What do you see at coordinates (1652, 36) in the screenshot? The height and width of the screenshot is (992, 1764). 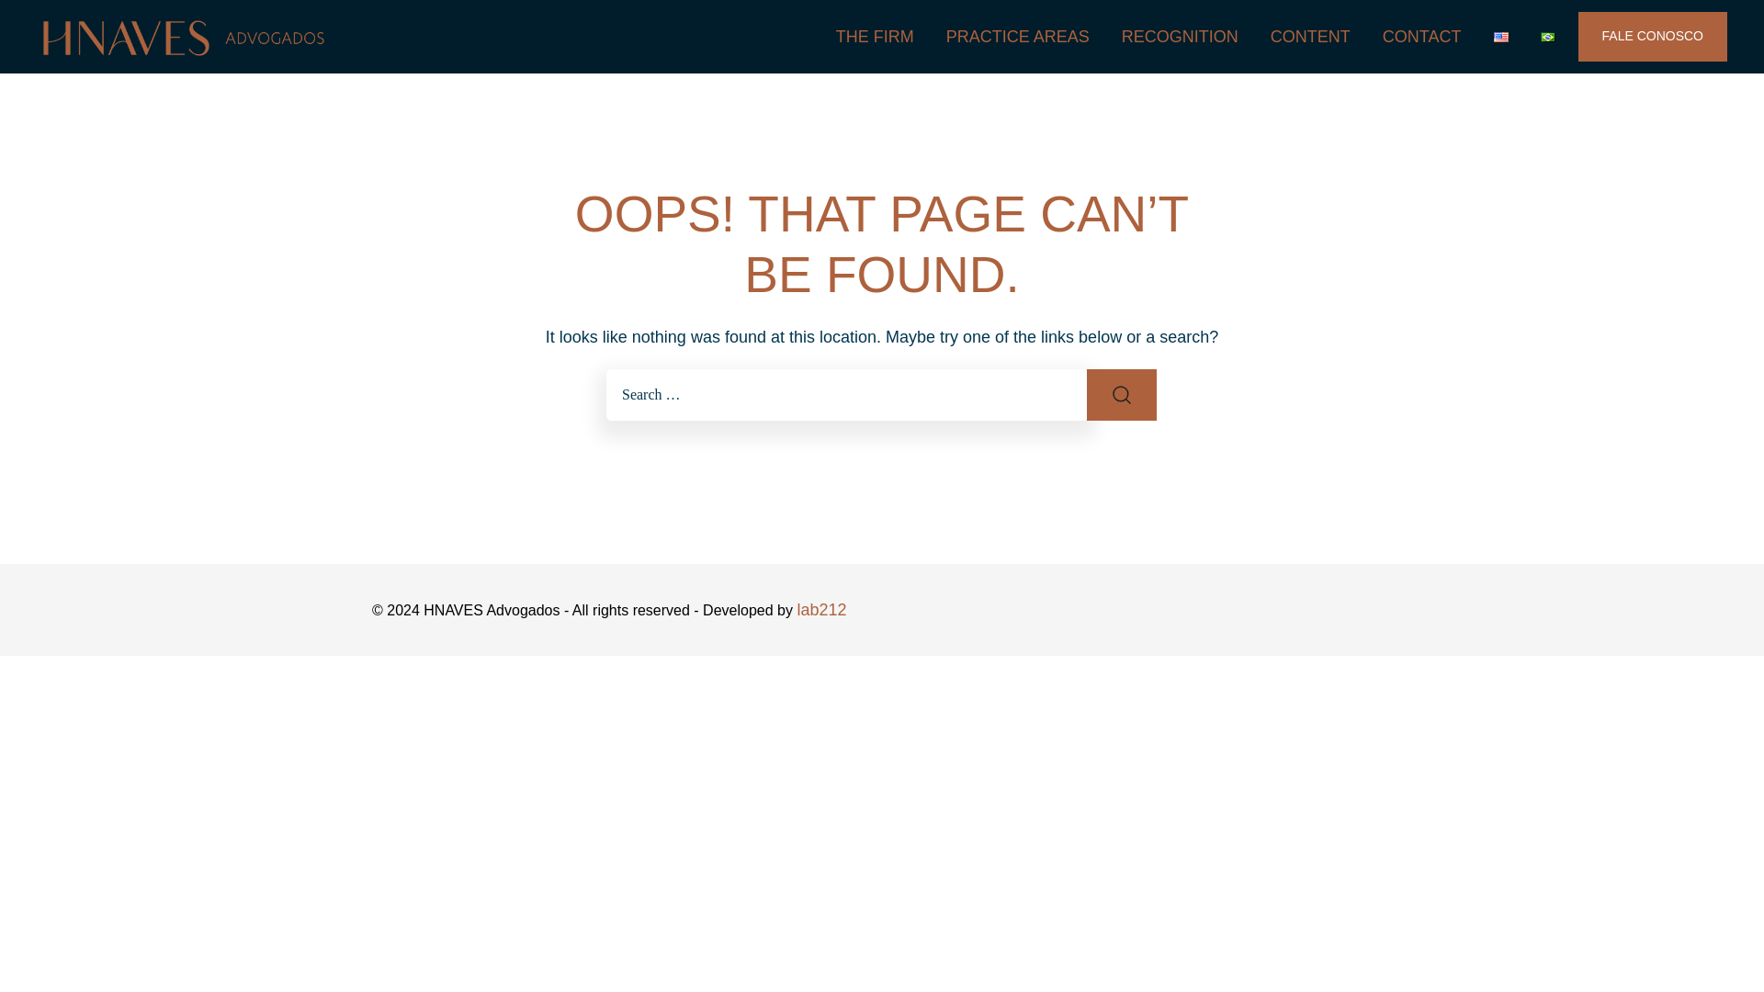 I see `FALE CONOSCO` at bounding box center [1652, 36].